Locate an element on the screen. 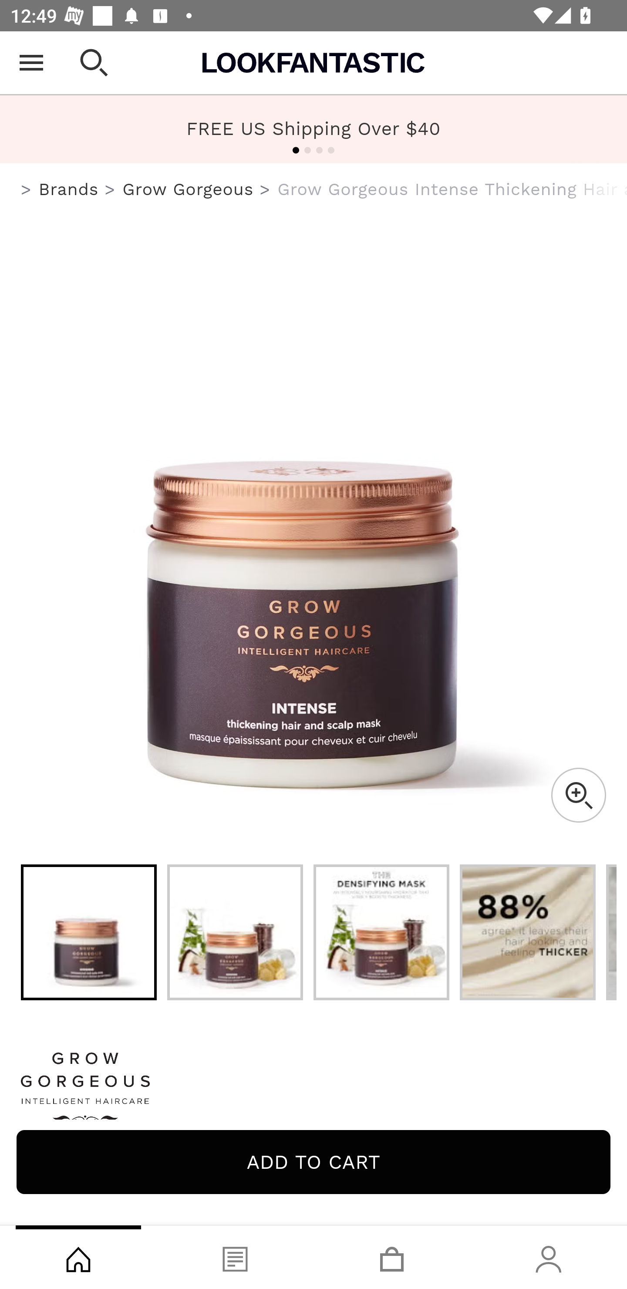  Zoom is located at coordinates (578, 795).